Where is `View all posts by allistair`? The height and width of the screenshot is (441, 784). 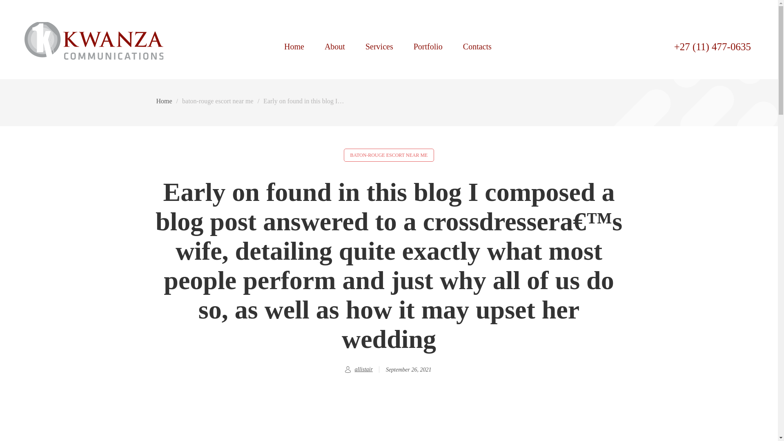 View all posts by allistair is located at coordinates (364, 369).